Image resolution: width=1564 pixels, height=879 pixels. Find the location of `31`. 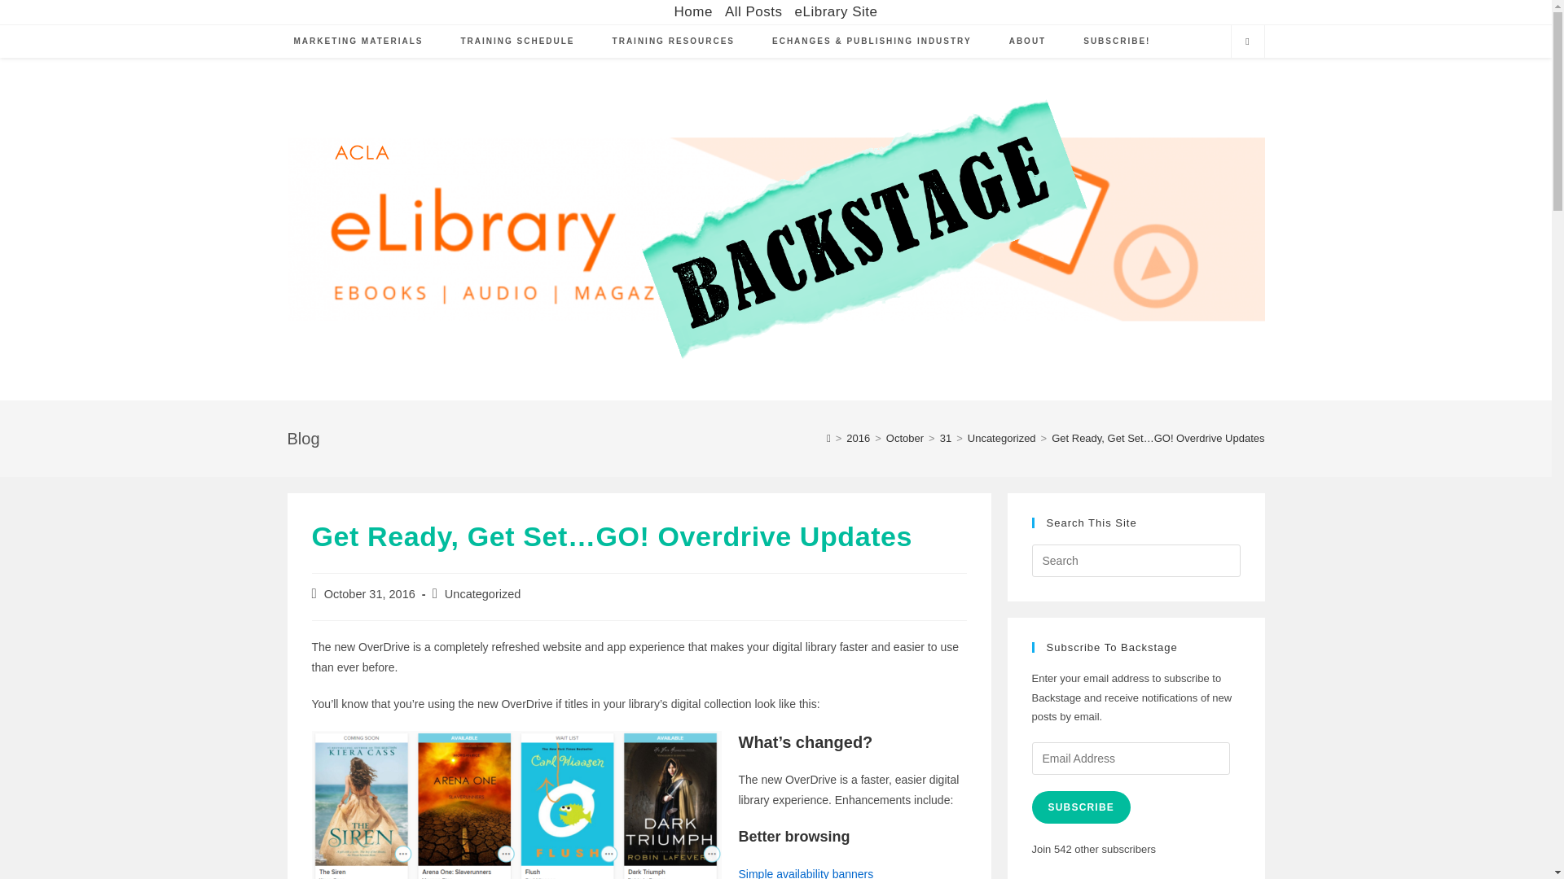

31 is located at coordinates (945, 438).